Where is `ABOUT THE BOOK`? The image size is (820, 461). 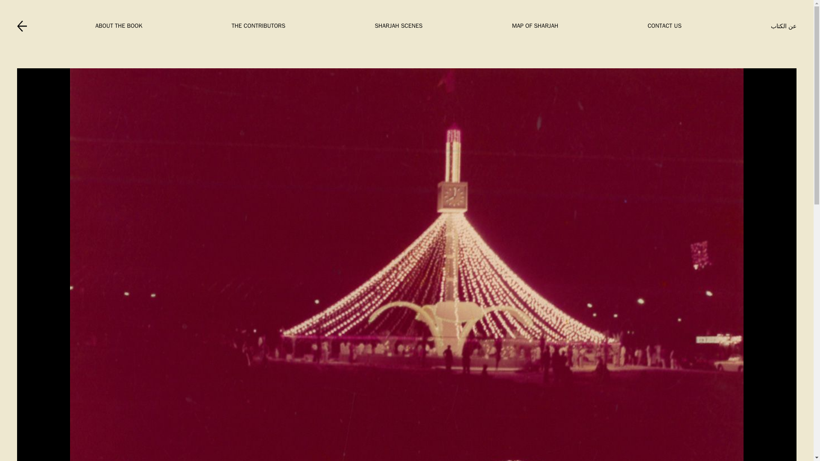 ABOUT THE BOOK is located at coordinates (118, 26).